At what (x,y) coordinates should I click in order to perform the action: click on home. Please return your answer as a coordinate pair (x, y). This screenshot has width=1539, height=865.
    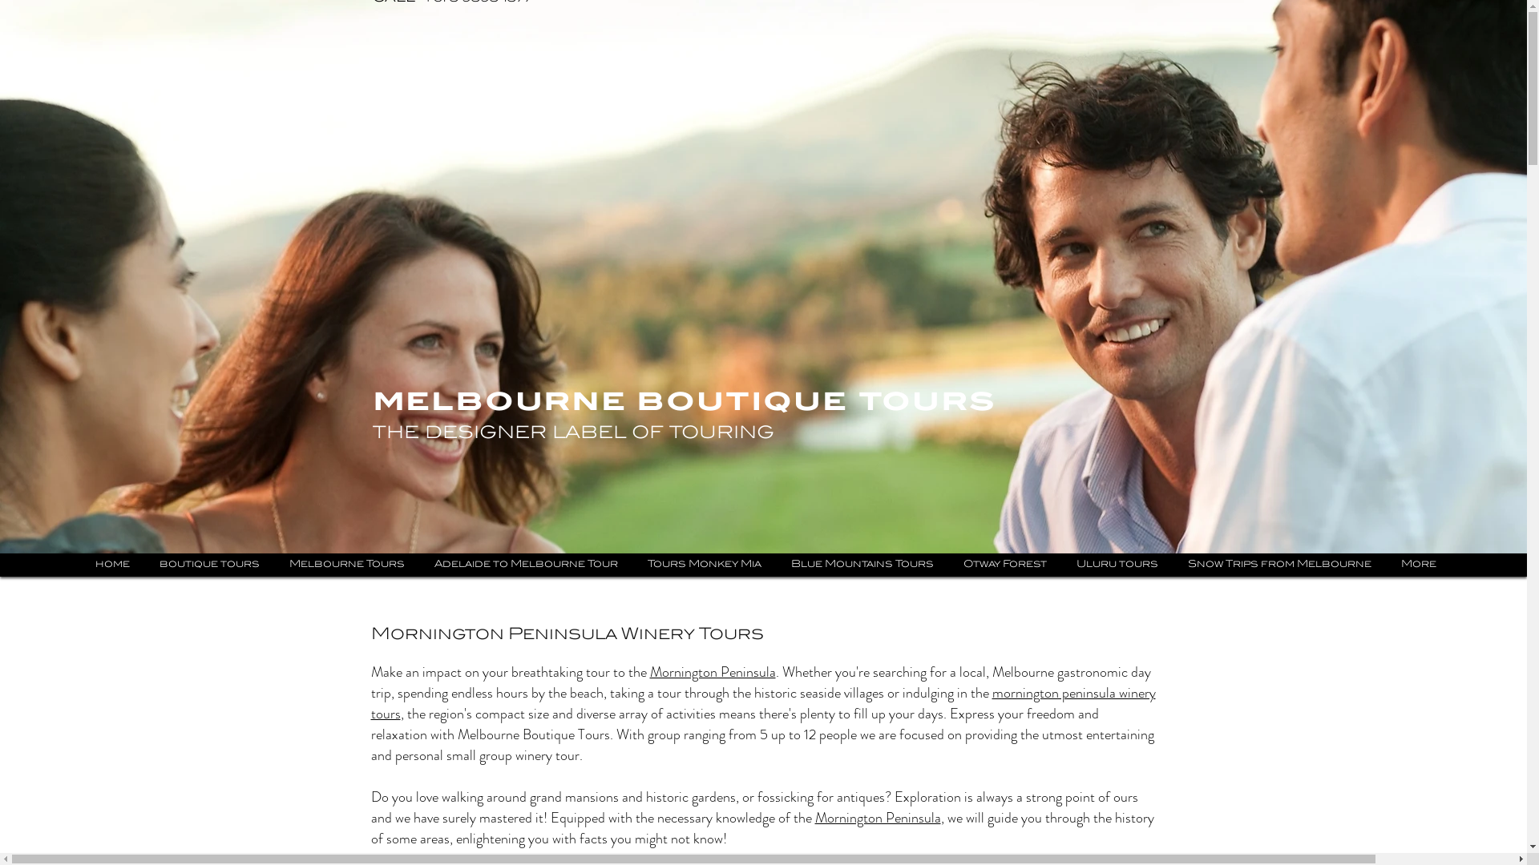
    Looking at the image, I should click on (112, 565).